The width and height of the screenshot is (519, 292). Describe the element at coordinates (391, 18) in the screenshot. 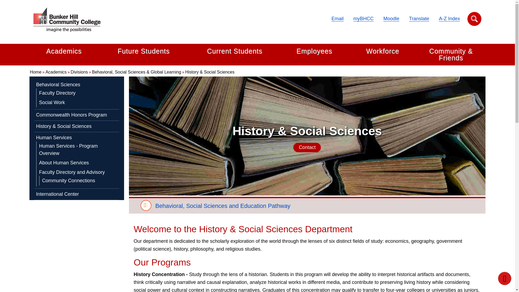

I see `Moodle` at that location.